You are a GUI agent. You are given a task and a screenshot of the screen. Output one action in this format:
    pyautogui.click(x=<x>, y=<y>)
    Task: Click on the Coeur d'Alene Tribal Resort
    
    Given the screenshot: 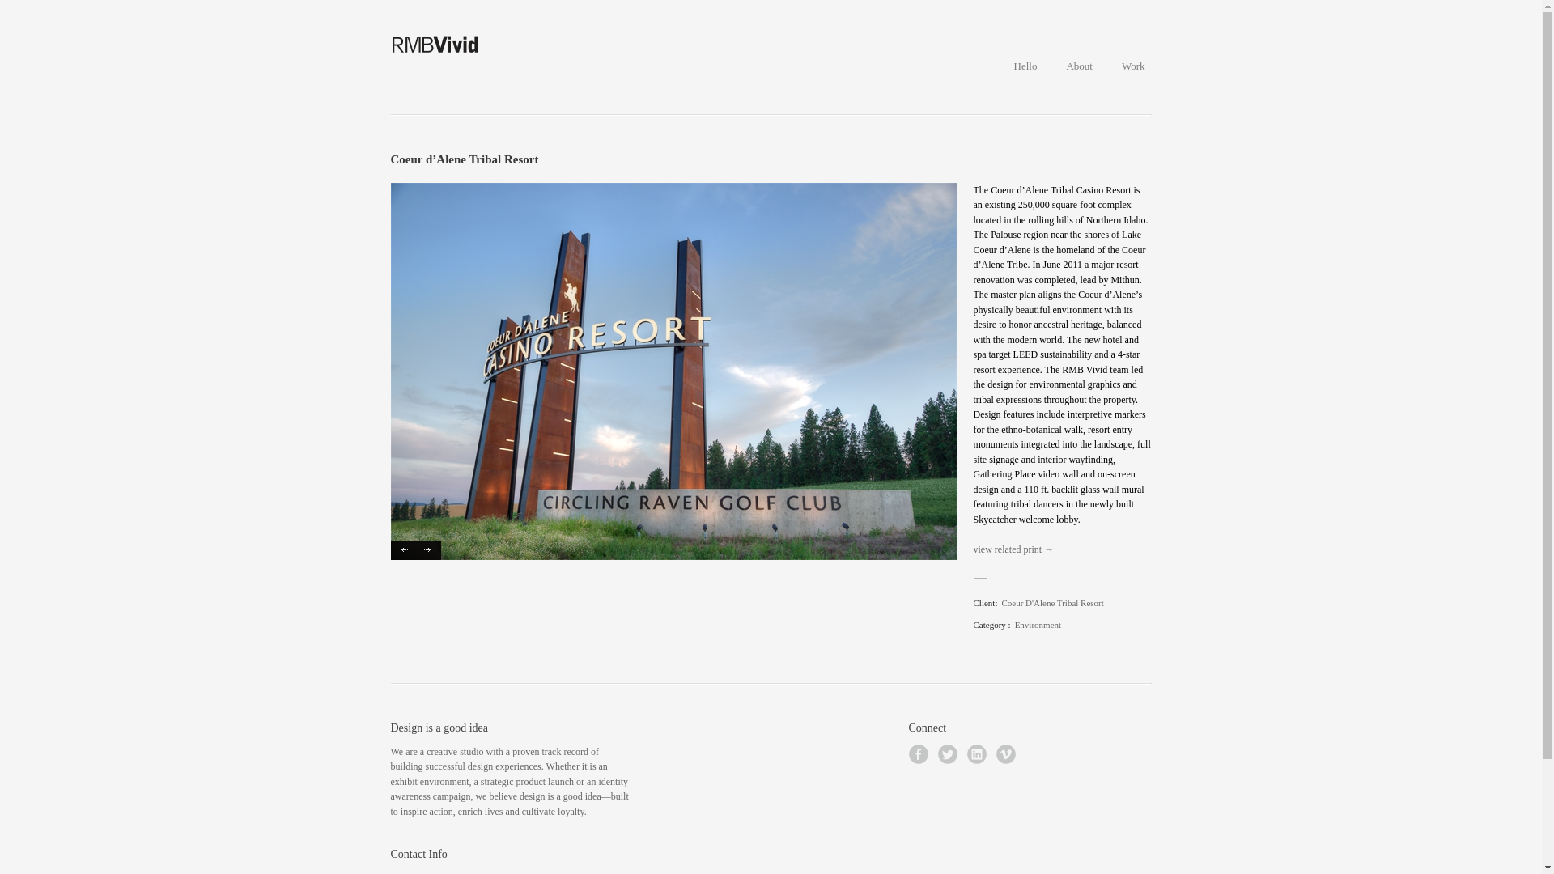 What is the action you would take?
    pyautogui.click(x=429, y=550)
    